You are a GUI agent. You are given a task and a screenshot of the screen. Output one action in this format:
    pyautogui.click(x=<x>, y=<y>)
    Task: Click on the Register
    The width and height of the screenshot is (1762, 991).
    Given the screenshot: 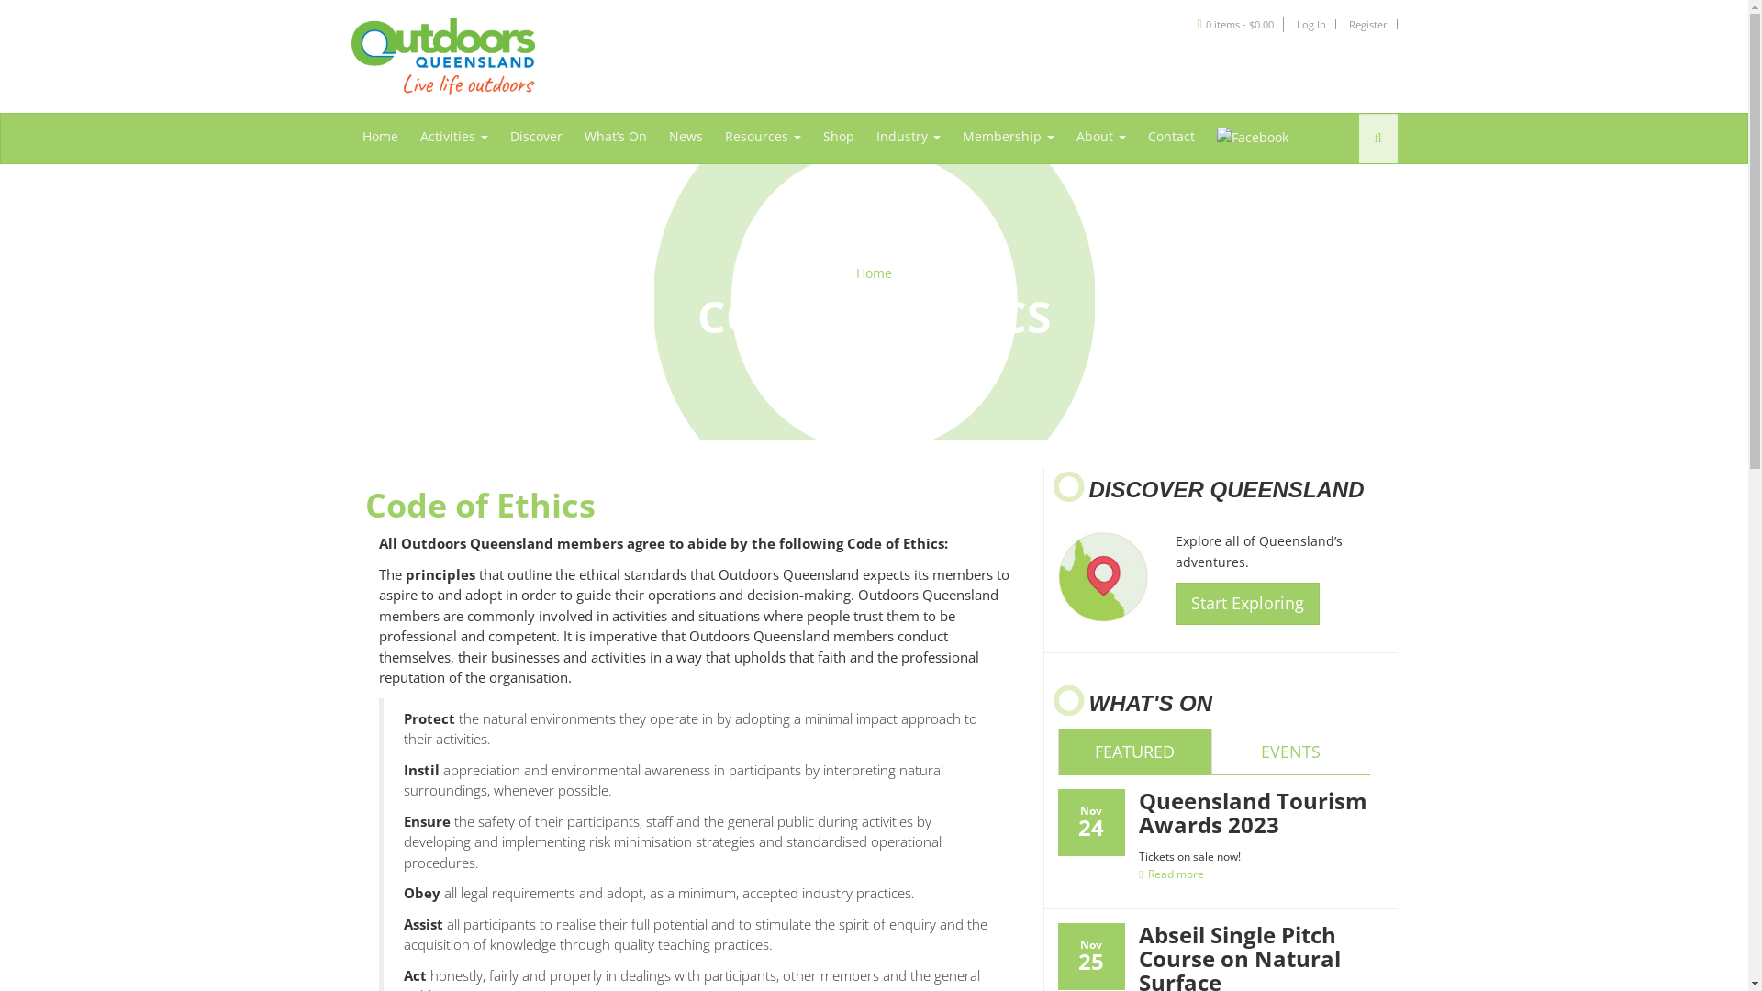 What is the action you would take?
    pyautogui.click(x=1368, y=24)
    